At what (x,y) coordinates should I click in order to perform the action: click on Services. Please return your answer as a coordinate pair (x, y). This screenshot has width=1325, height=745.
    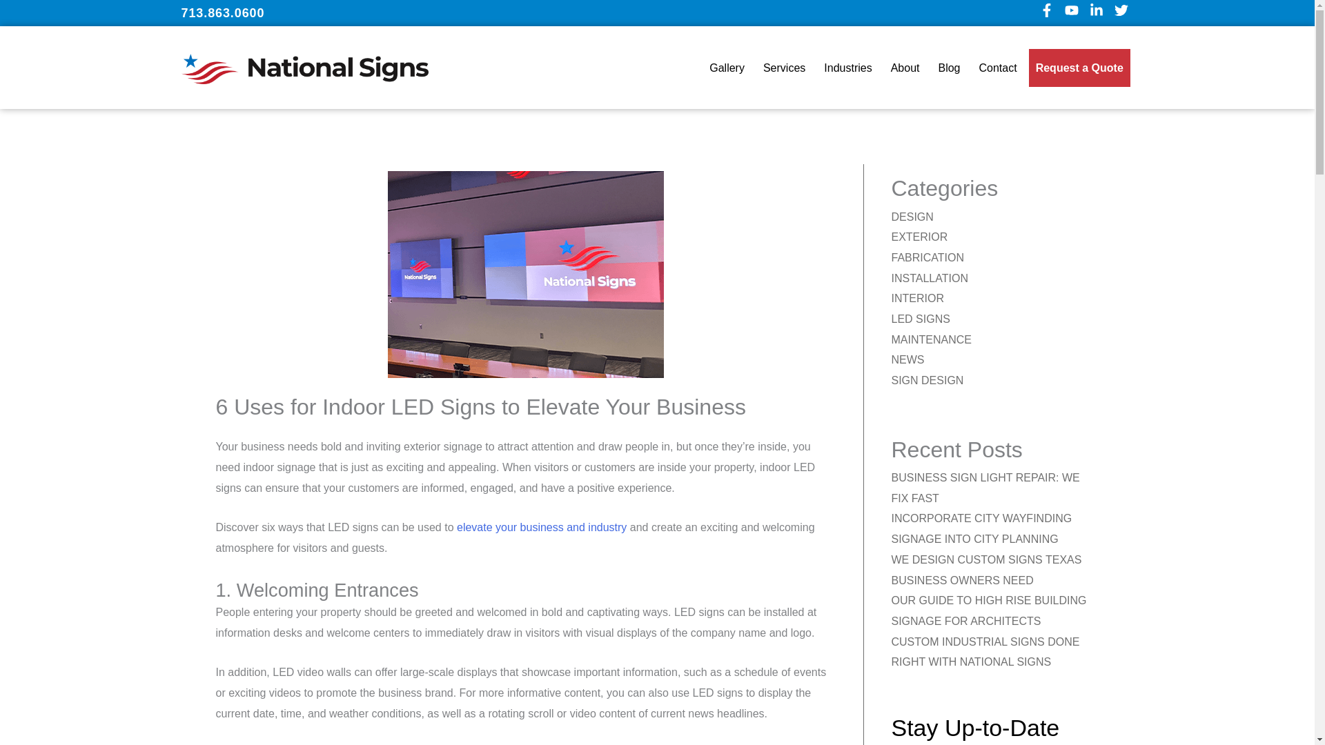
    Looking at the image, I should click on (784, 68).